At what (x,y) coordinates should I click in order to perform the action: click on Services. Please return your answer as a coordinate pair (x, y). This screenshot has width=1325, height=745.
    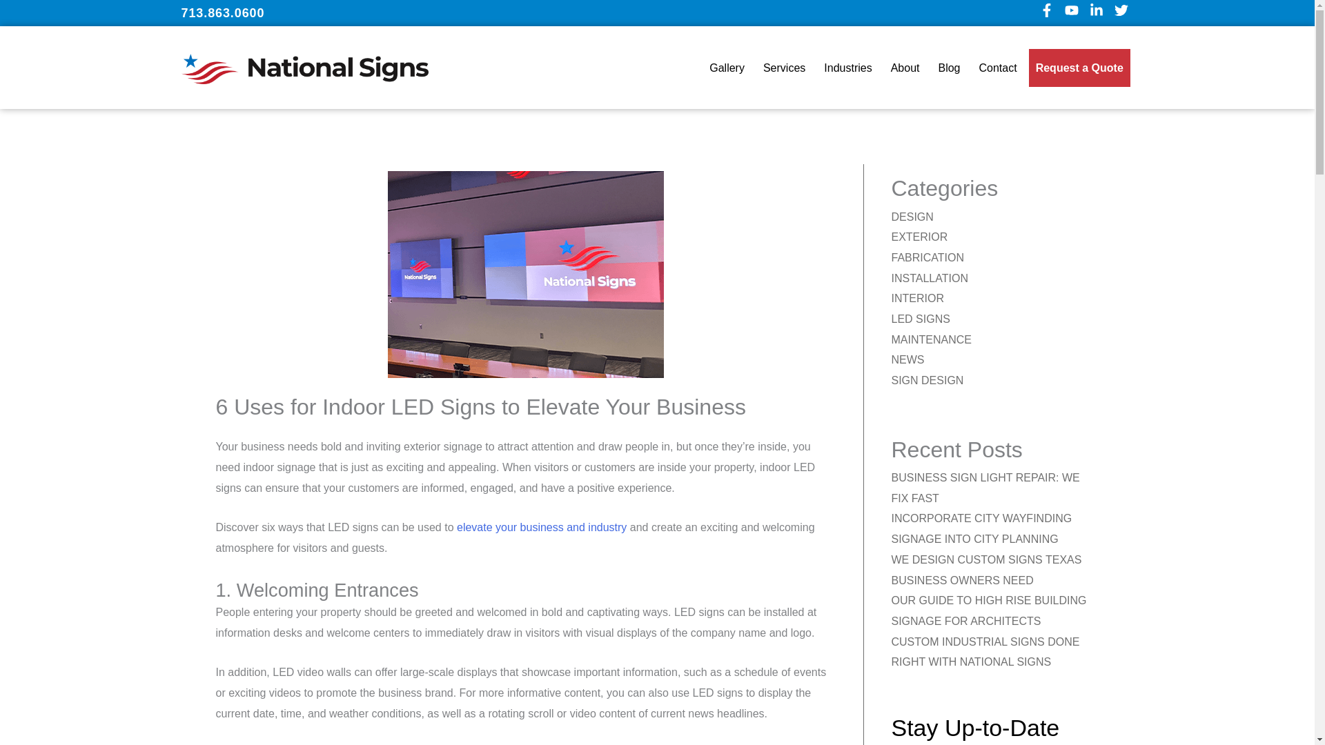
    Looking at the image, I should click on (784, 68).